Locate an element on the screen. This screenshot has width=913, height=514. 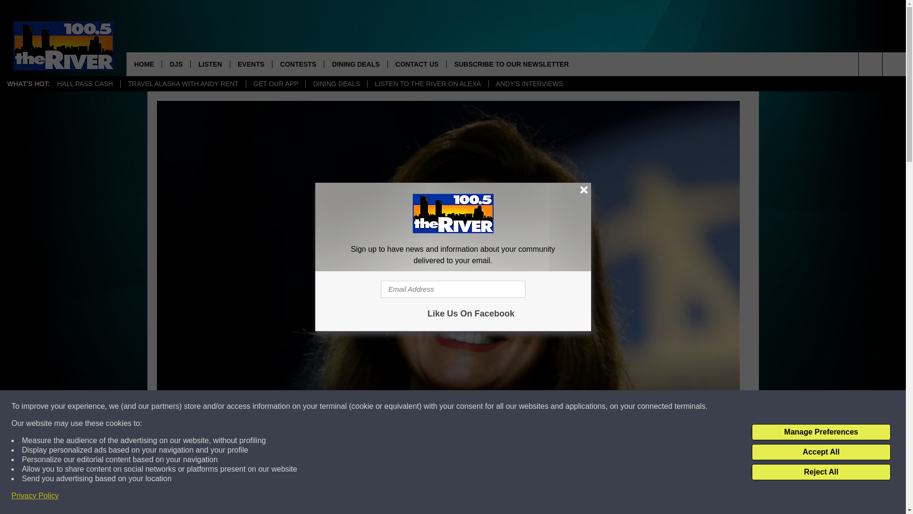
LISTEN is located at coordinates (210, 64).